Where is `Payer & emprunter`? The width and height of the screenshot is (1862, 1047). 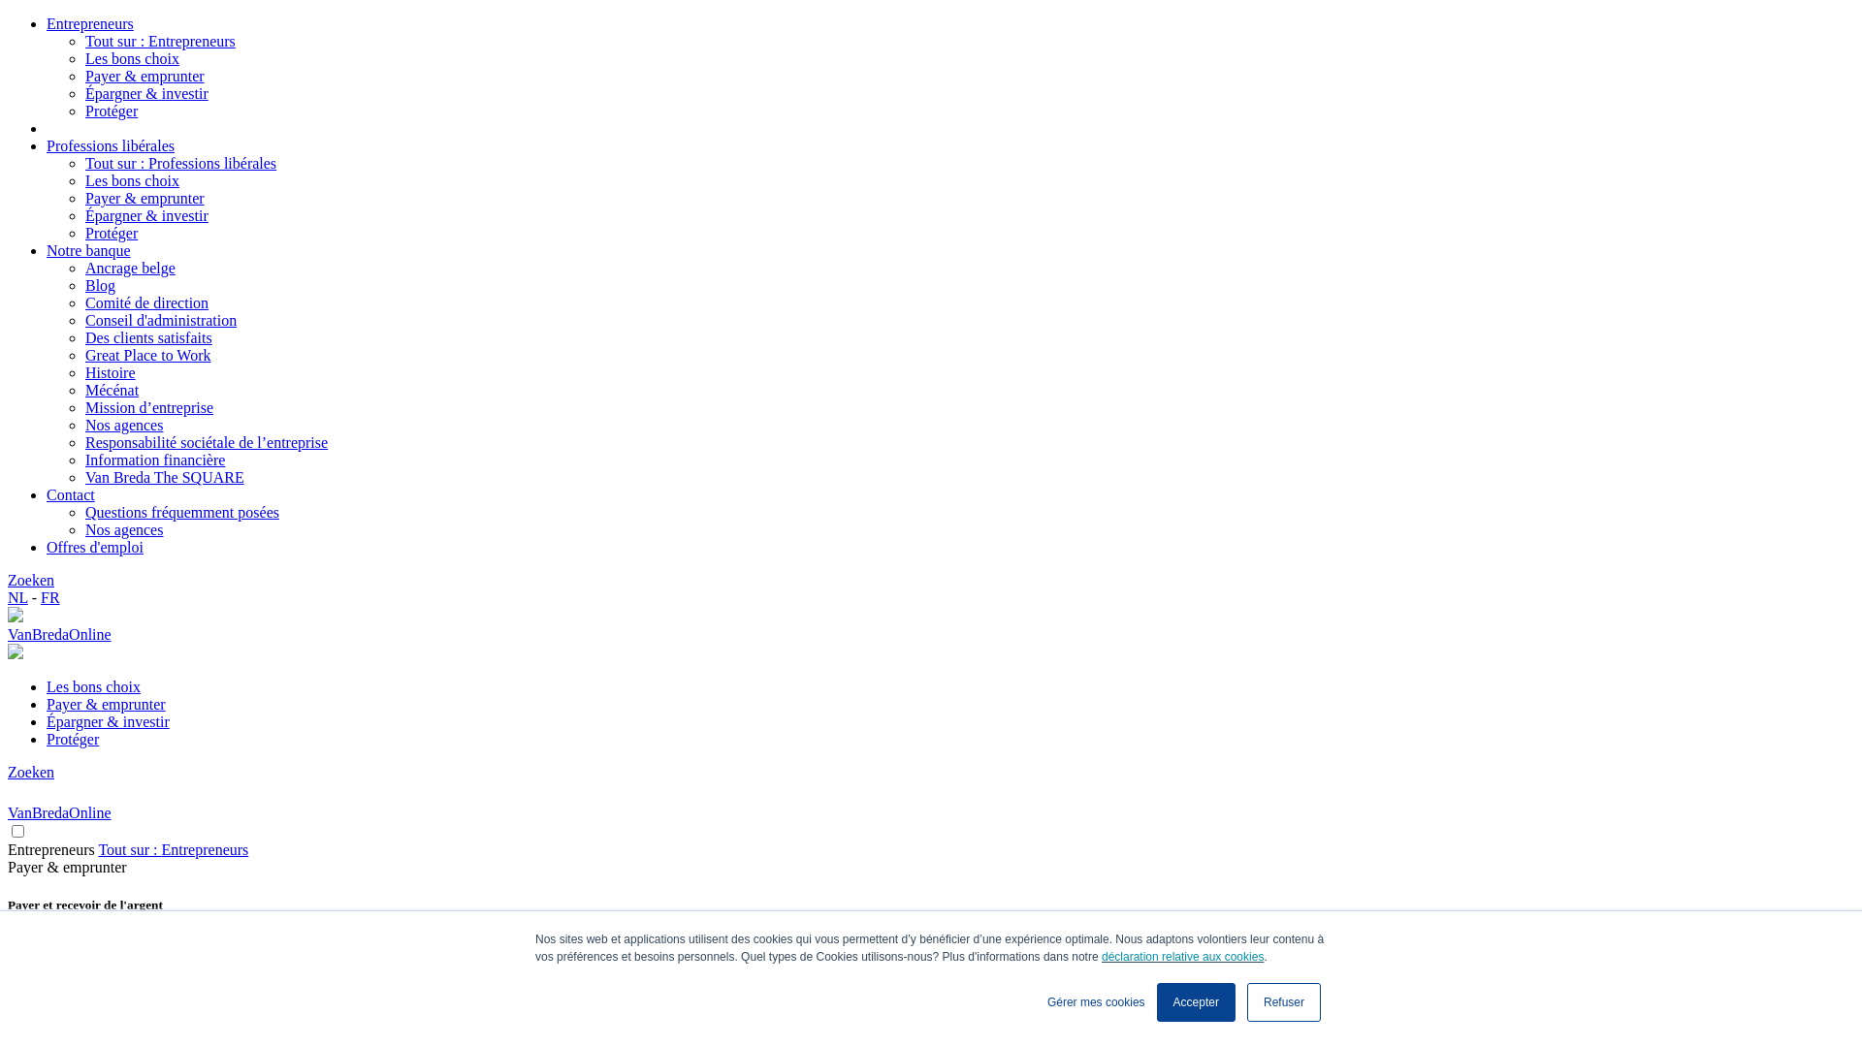
Payer & emprunter is located at coordinates (145, 76).